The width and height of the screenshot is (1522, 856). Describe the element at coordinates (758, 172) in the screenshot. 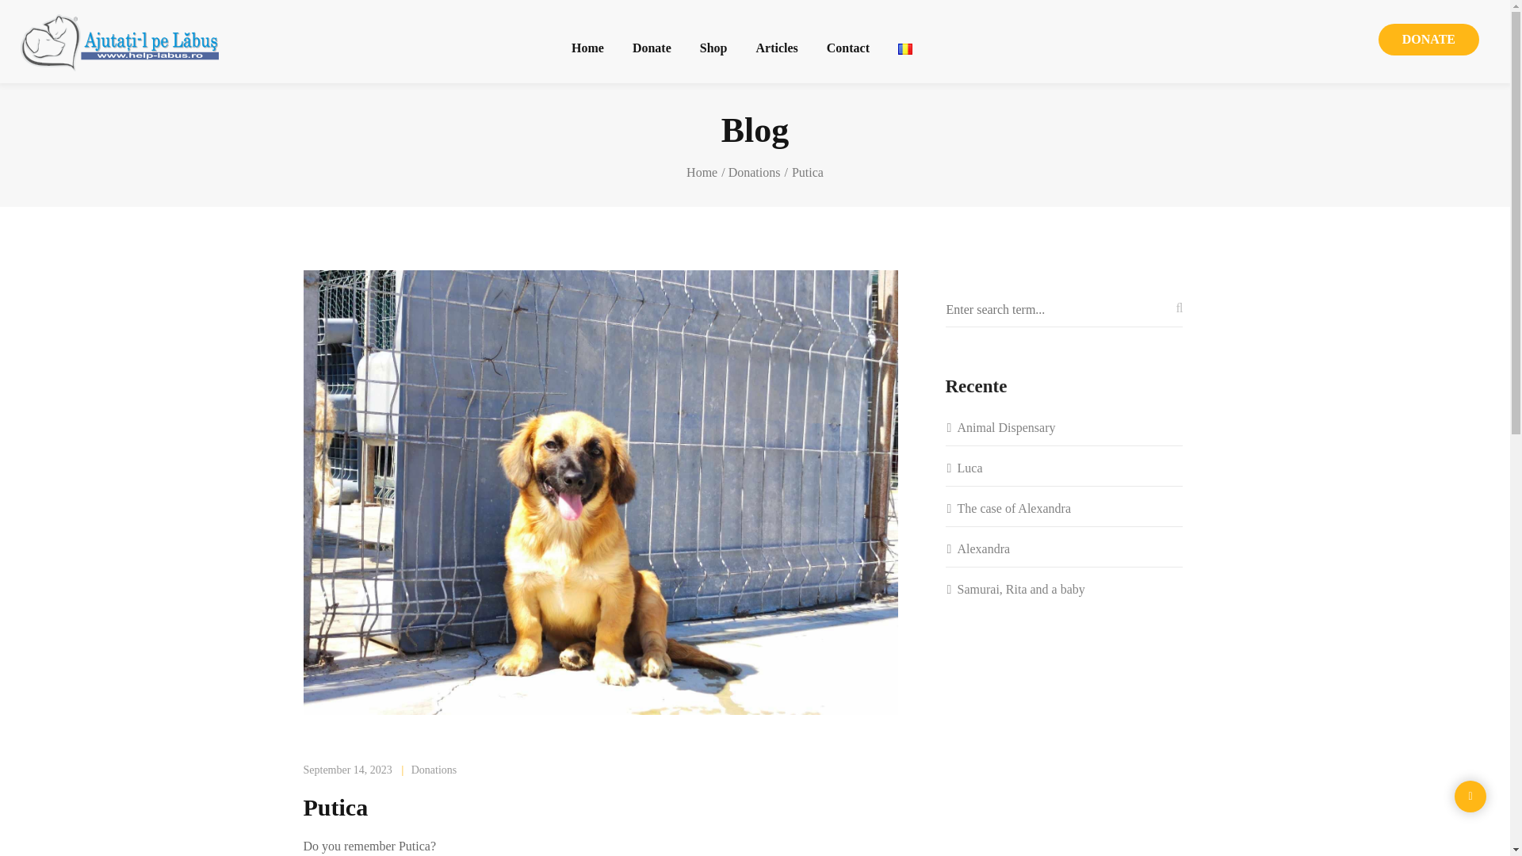

I see `Donations` at that location.